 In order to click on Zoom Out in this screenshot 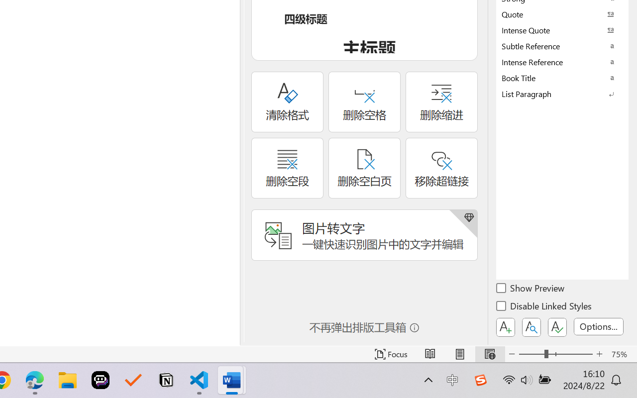, I will do `click(531, 354)`.